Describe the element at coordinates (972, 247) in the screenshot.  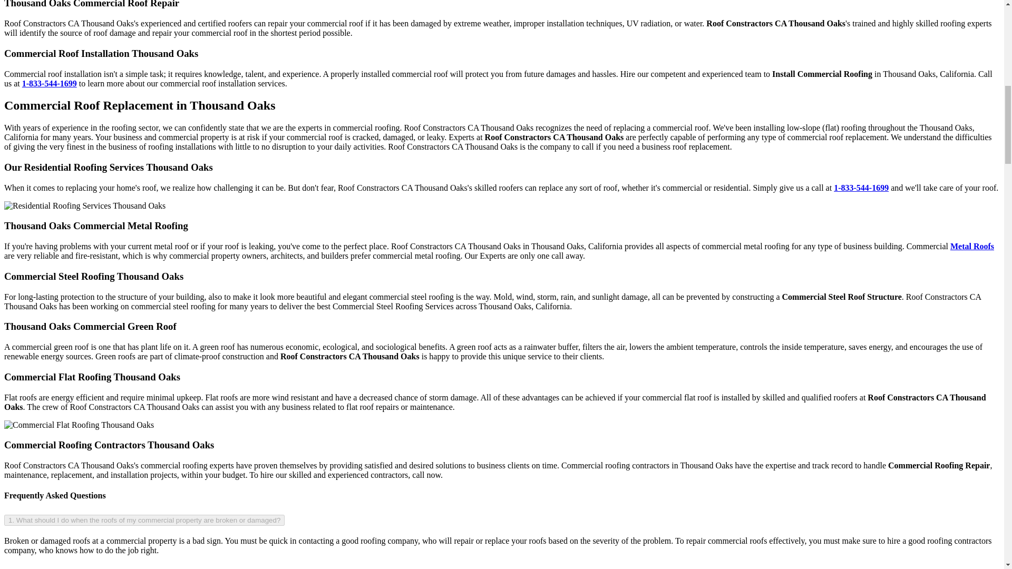
I see `Metal Roofs` at that location.